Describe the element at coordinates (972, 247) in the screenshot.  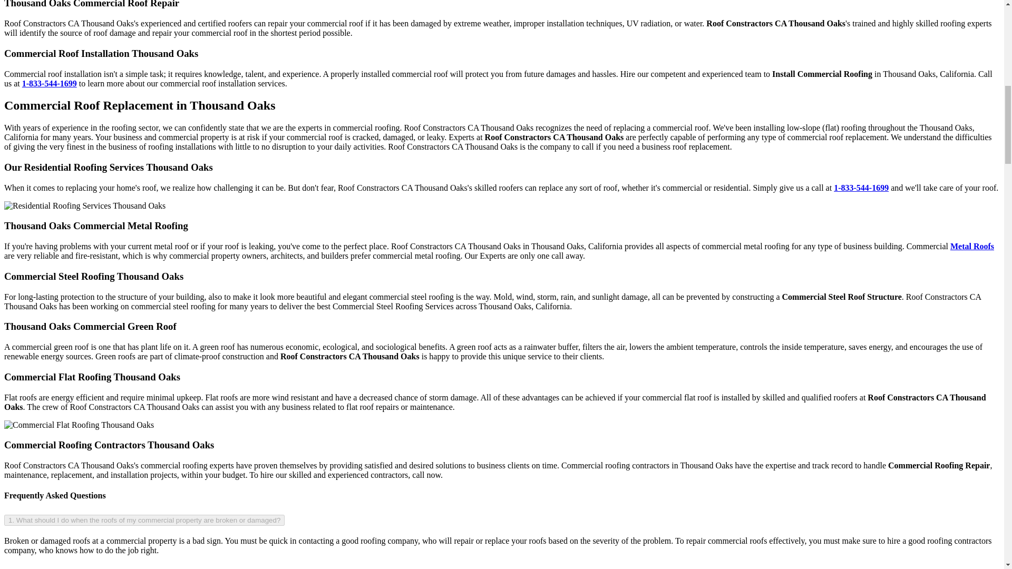
I see `Metal Roofs` at that location.